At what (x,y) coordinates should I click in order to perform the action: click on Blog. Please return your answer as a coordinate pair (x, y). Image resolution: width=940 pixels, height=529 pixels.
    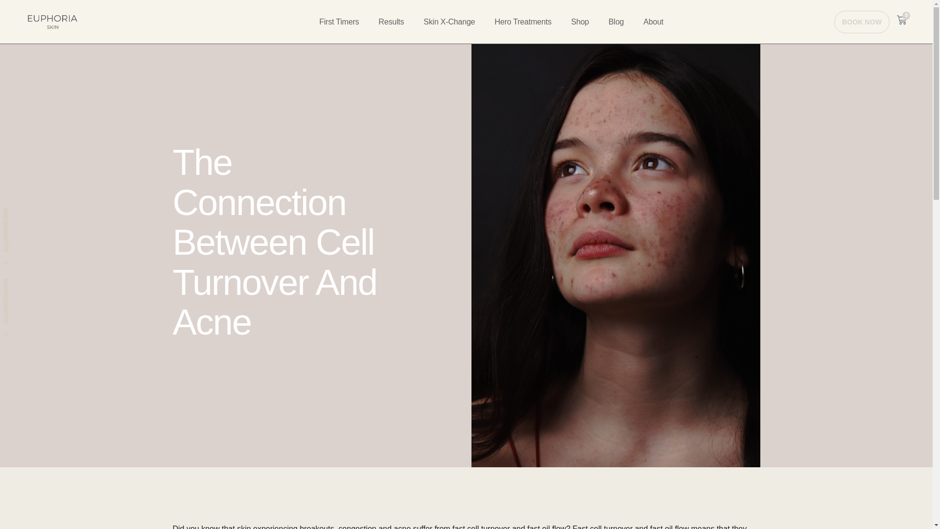
    Looking at the image, I should click on (616, 21).